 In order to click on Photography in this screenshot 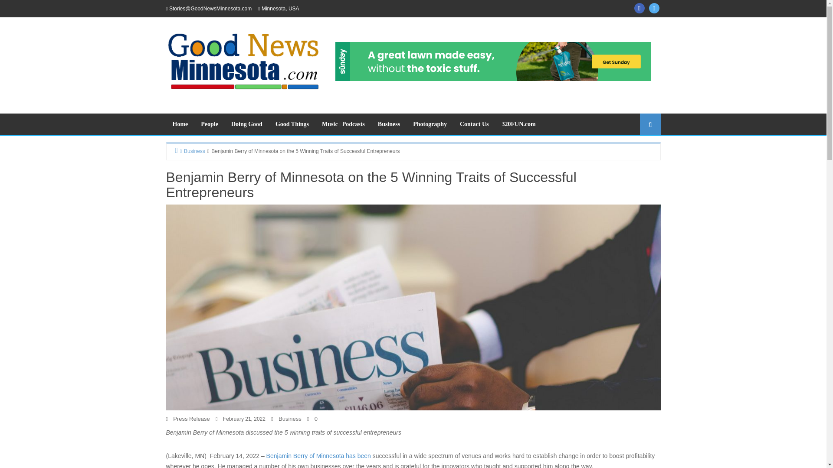, I will do `click(430, 124)`.